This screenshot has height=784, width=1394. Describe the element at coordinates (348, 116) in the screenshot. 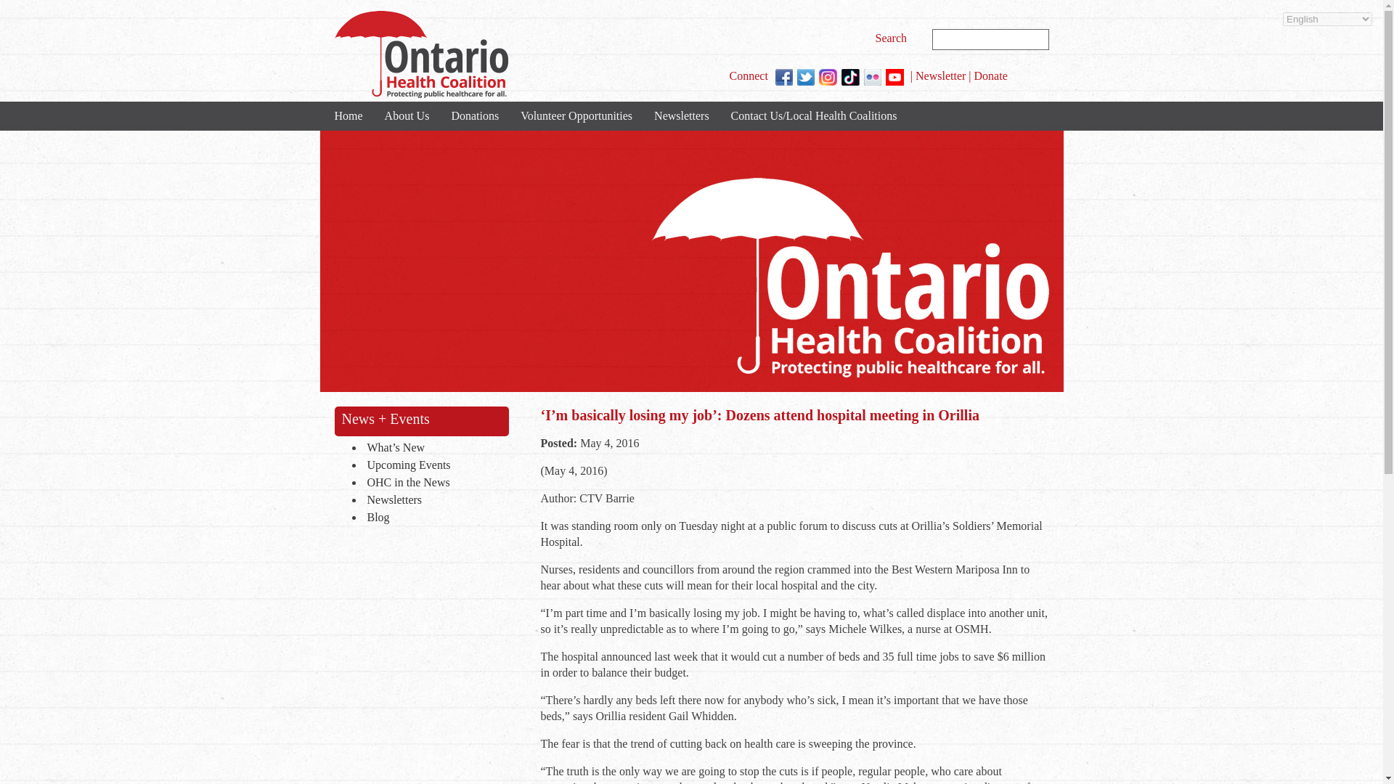

I see `Home` at that location.